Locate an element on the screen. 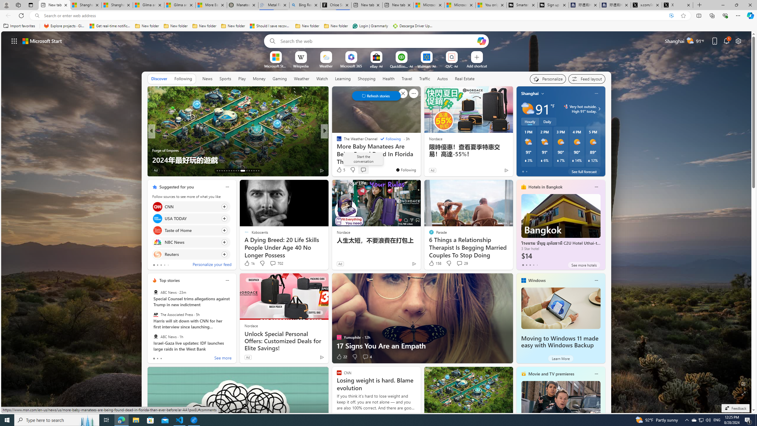 The image size is (757, 426). Chloe Sorvino is located at coordinates (336, 5).